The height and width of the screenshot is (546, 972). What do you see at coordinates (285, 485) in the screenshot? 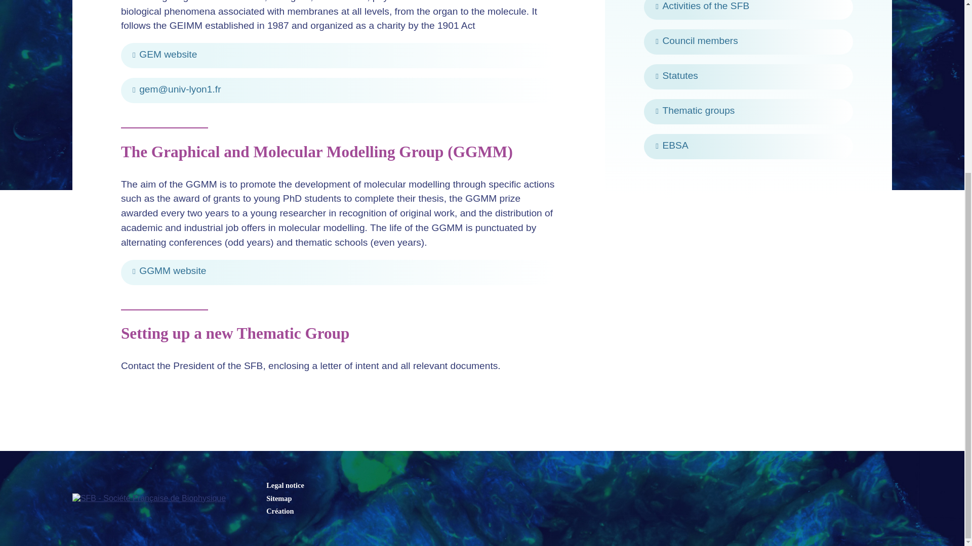
I see `Legal notice` at bounding box center [285, 485].